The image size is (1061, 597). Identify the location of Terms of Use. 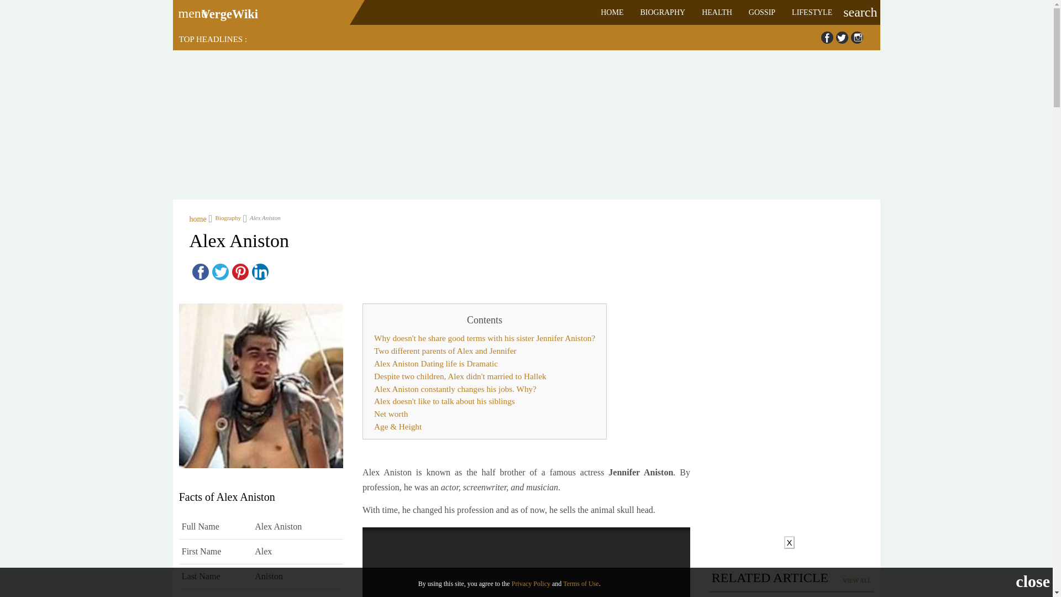
(580, 583).